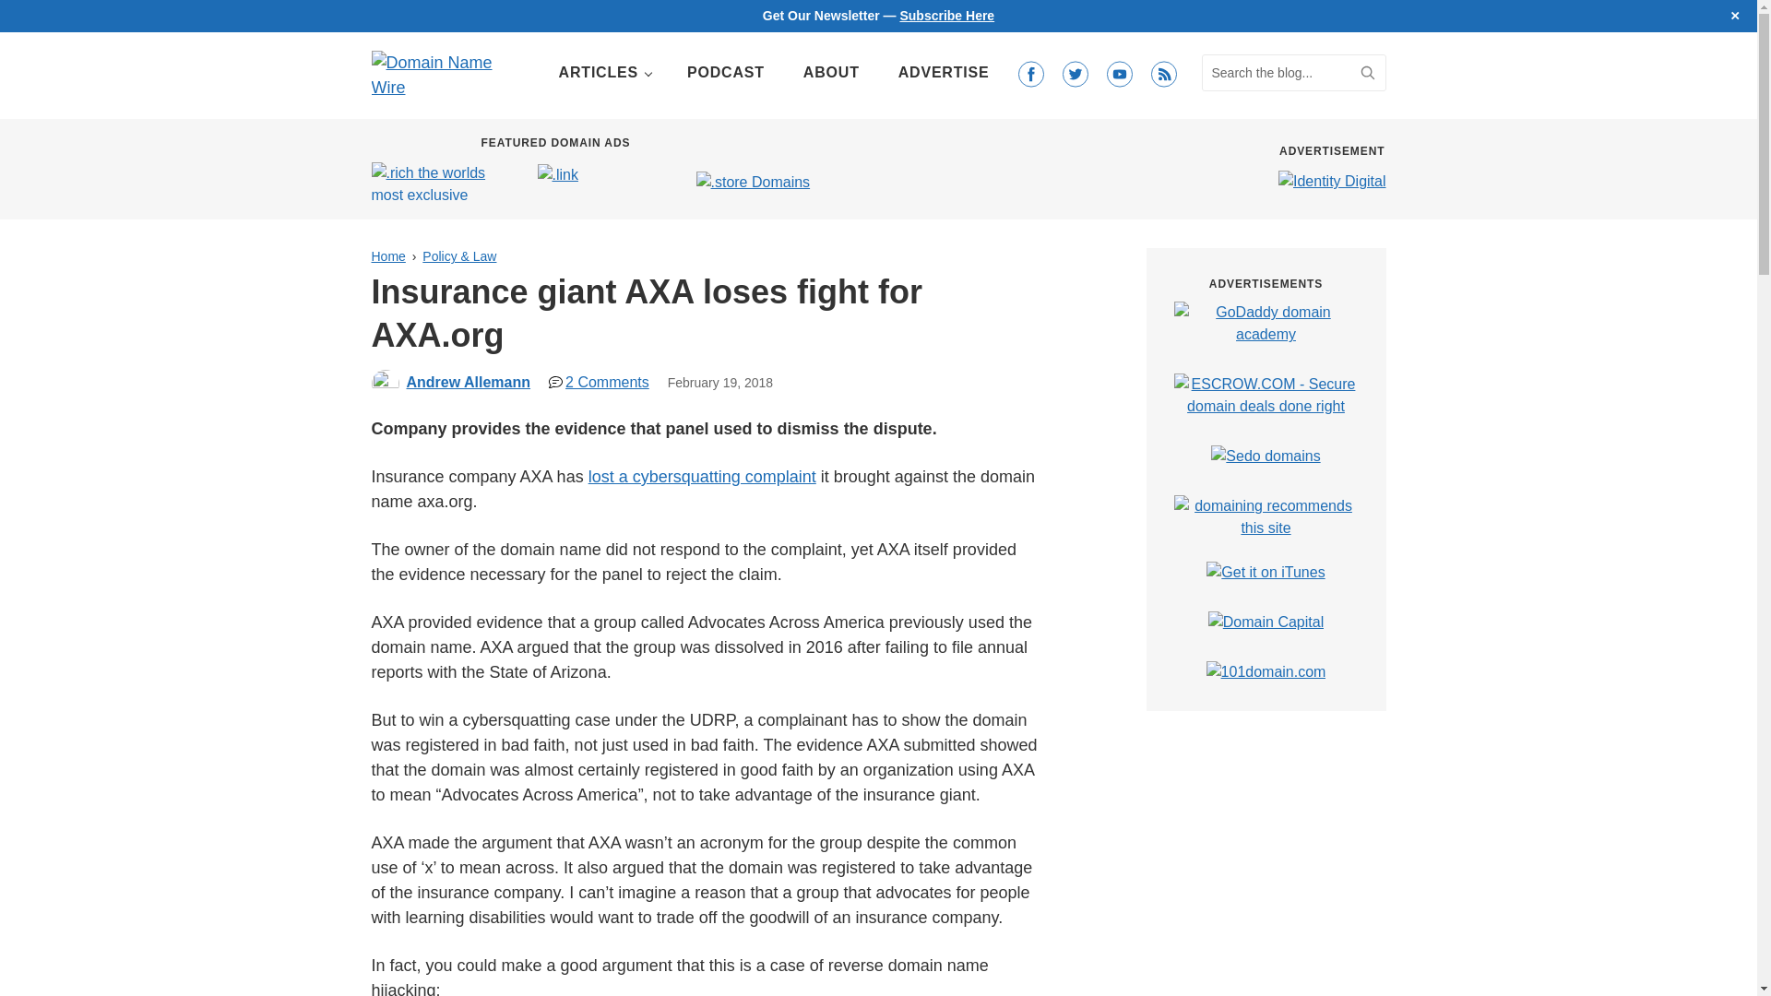  Describe the element at coordinates (702, 476) in the screenshot. I see `lost a cybersquatting complaint` at that location.